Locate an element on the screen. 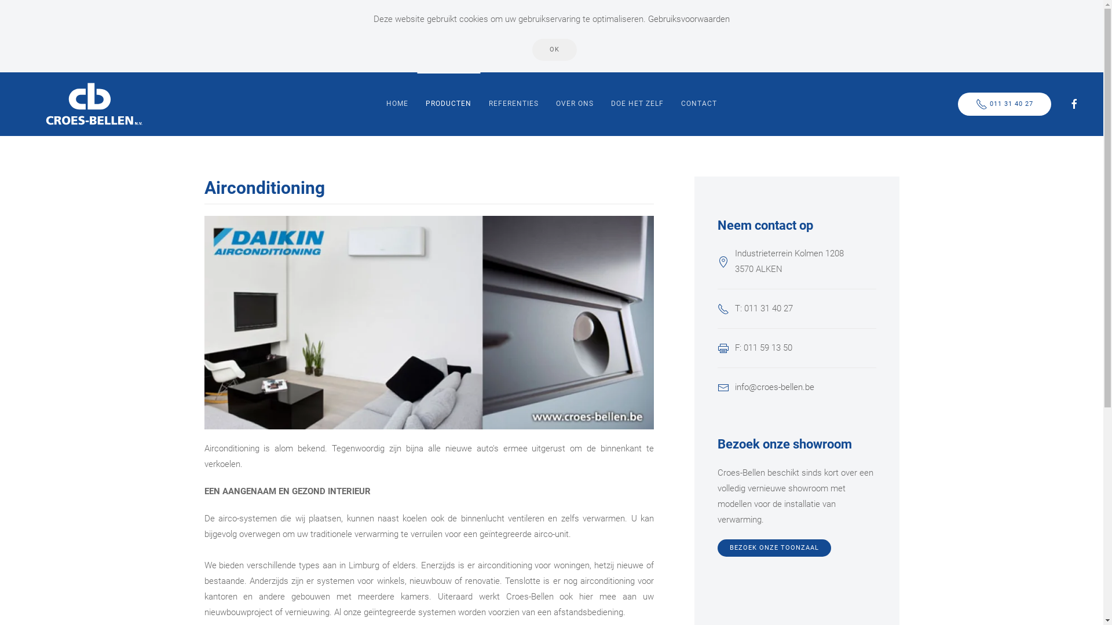  PRODUCTEN is located at coordinates (448, 104).